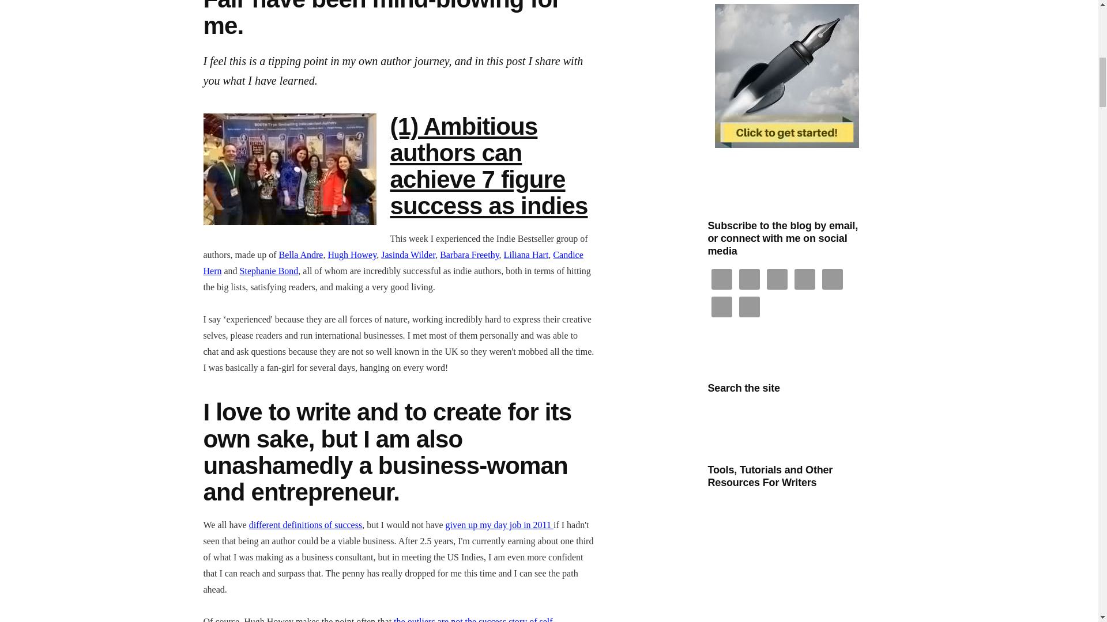 The image size is (1107, 622). I want to click on different definitions of success, so click(306, 525).